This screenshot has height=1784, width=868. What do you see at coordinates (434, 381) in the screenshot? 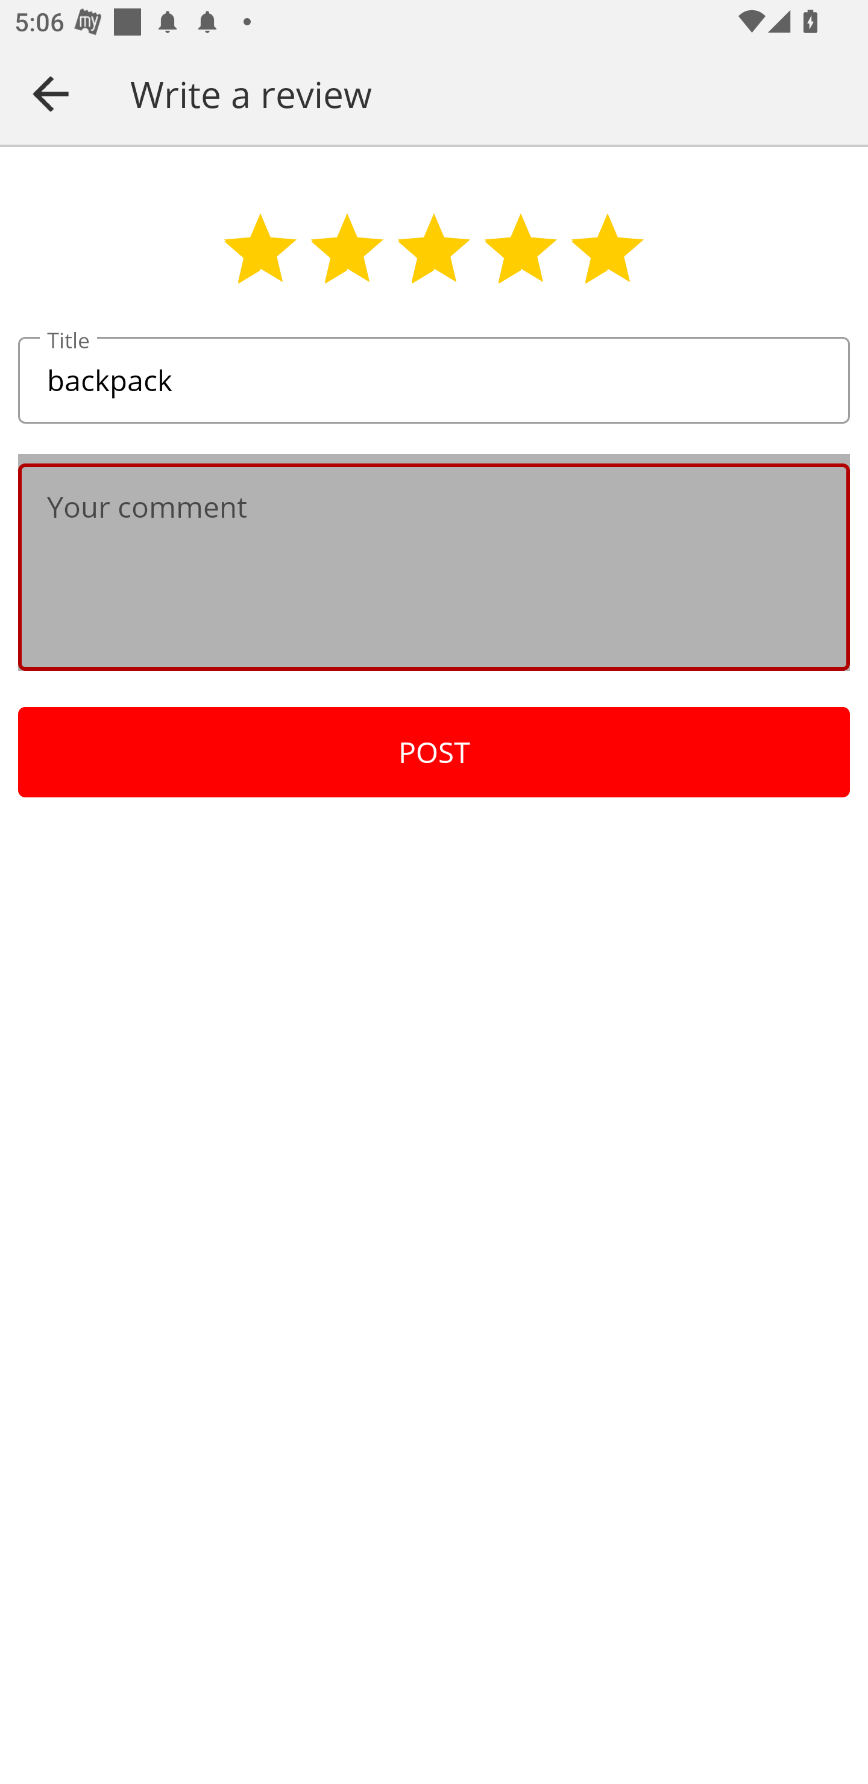
I see `backpack` at bounding box center [434, 381].